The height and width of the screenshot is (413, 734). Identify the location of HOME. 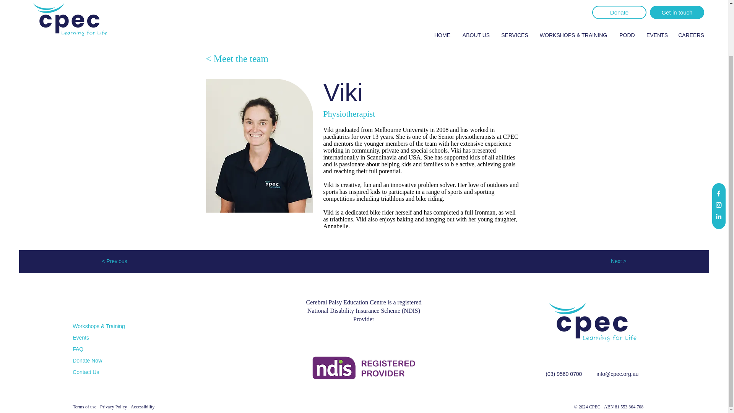
(442, 14).